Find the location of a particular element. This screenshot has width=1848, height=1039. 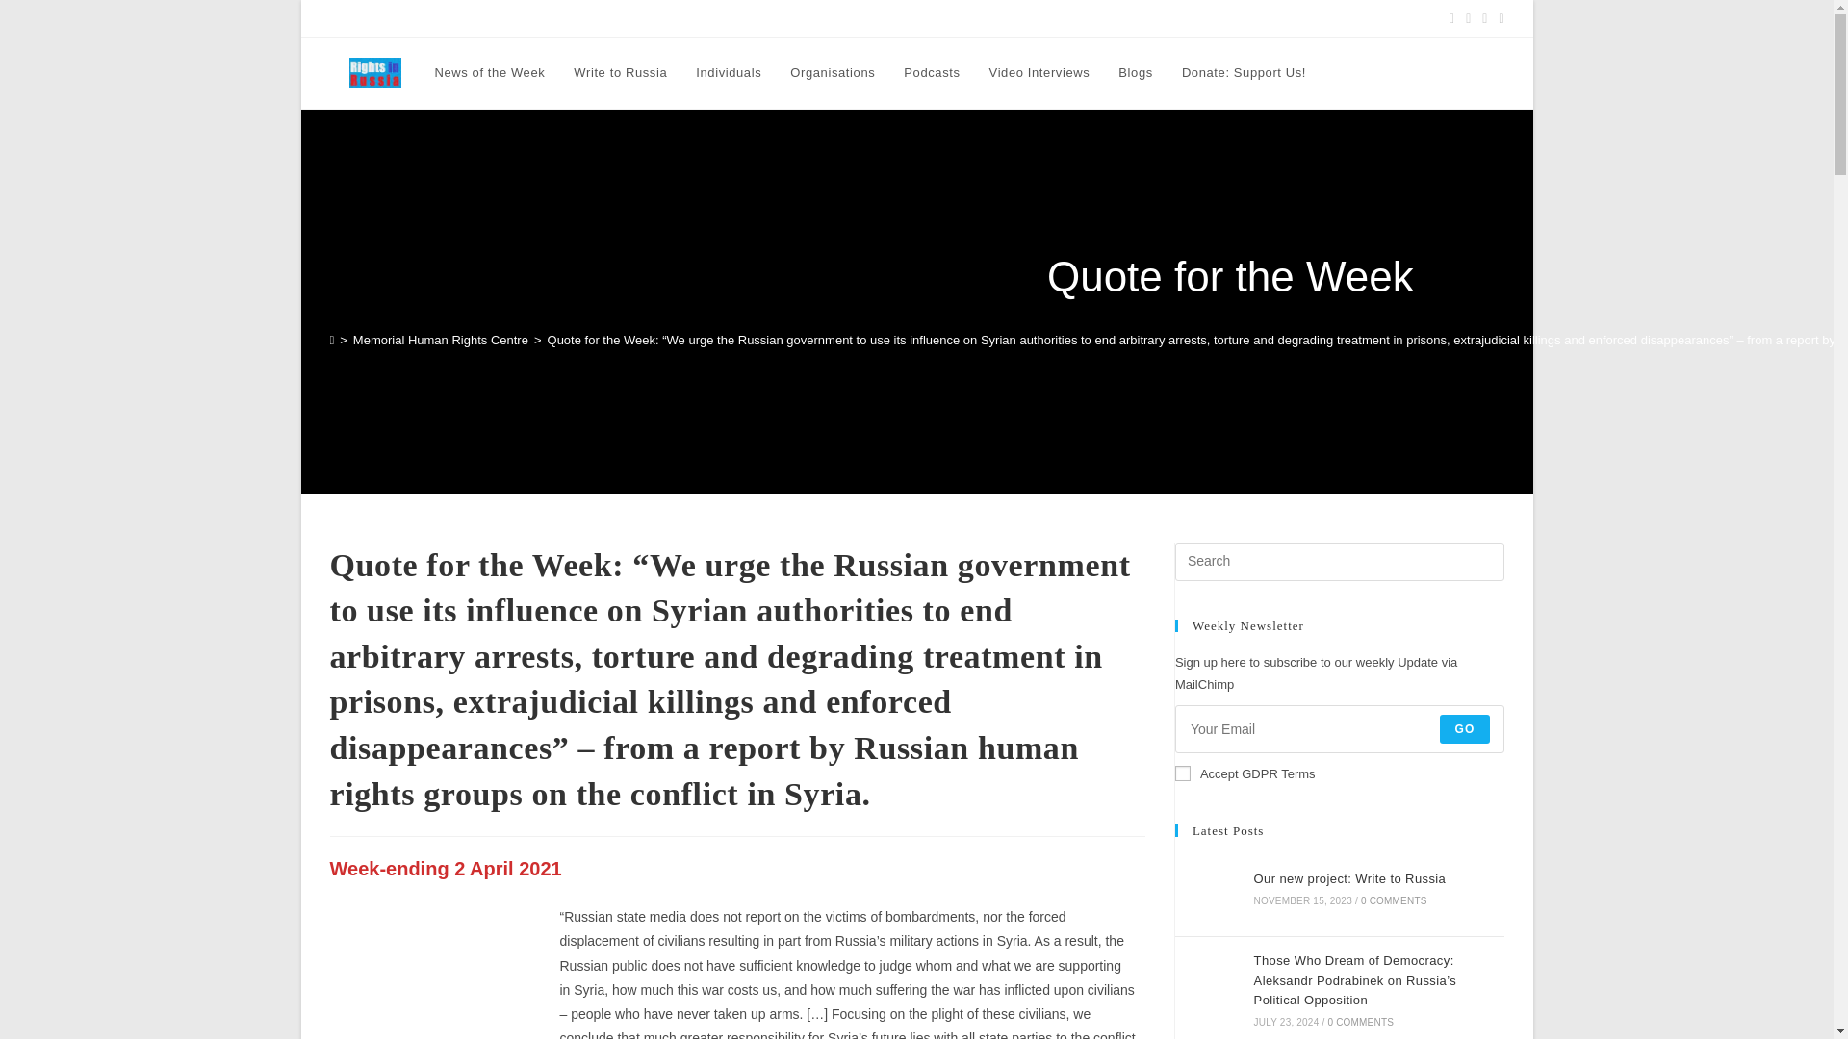

Obituaries is located at coordinates (581, 17).